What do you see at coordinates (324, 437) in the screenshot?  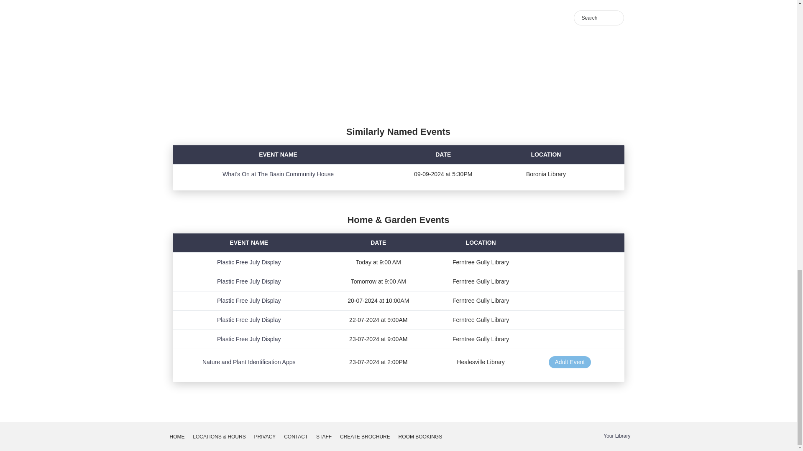 I see `STAFF` at bounding box center [324, 437].